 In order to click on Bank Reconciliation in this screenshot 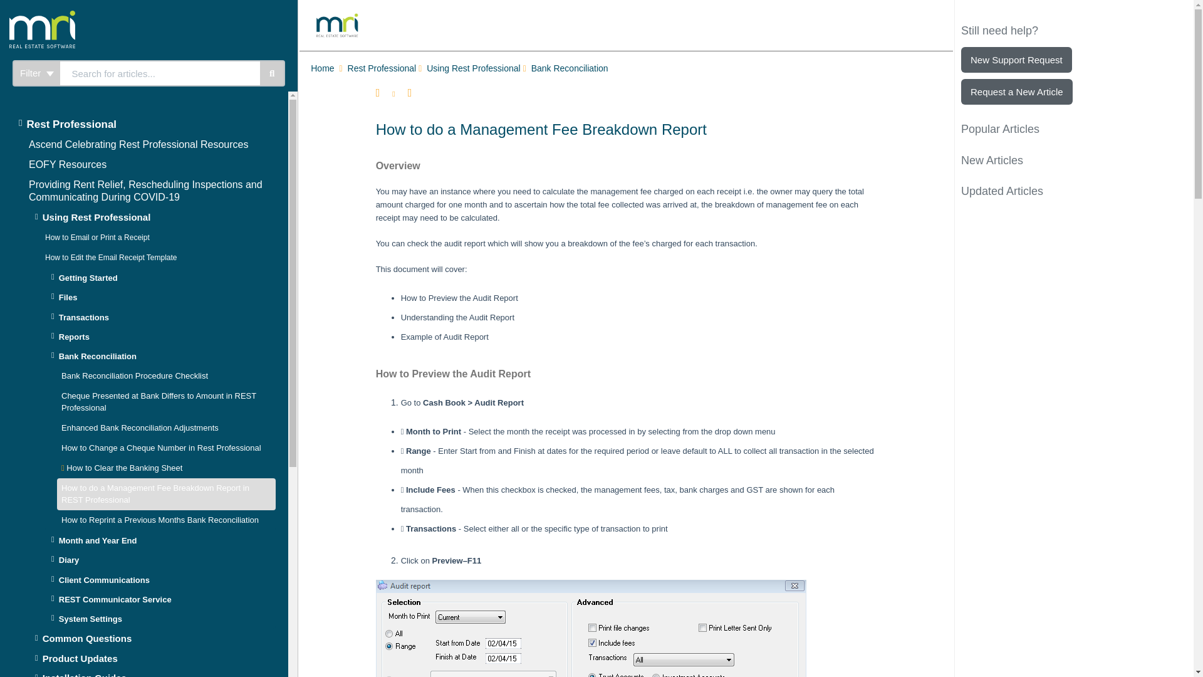, I will do `click(571, 69)`.